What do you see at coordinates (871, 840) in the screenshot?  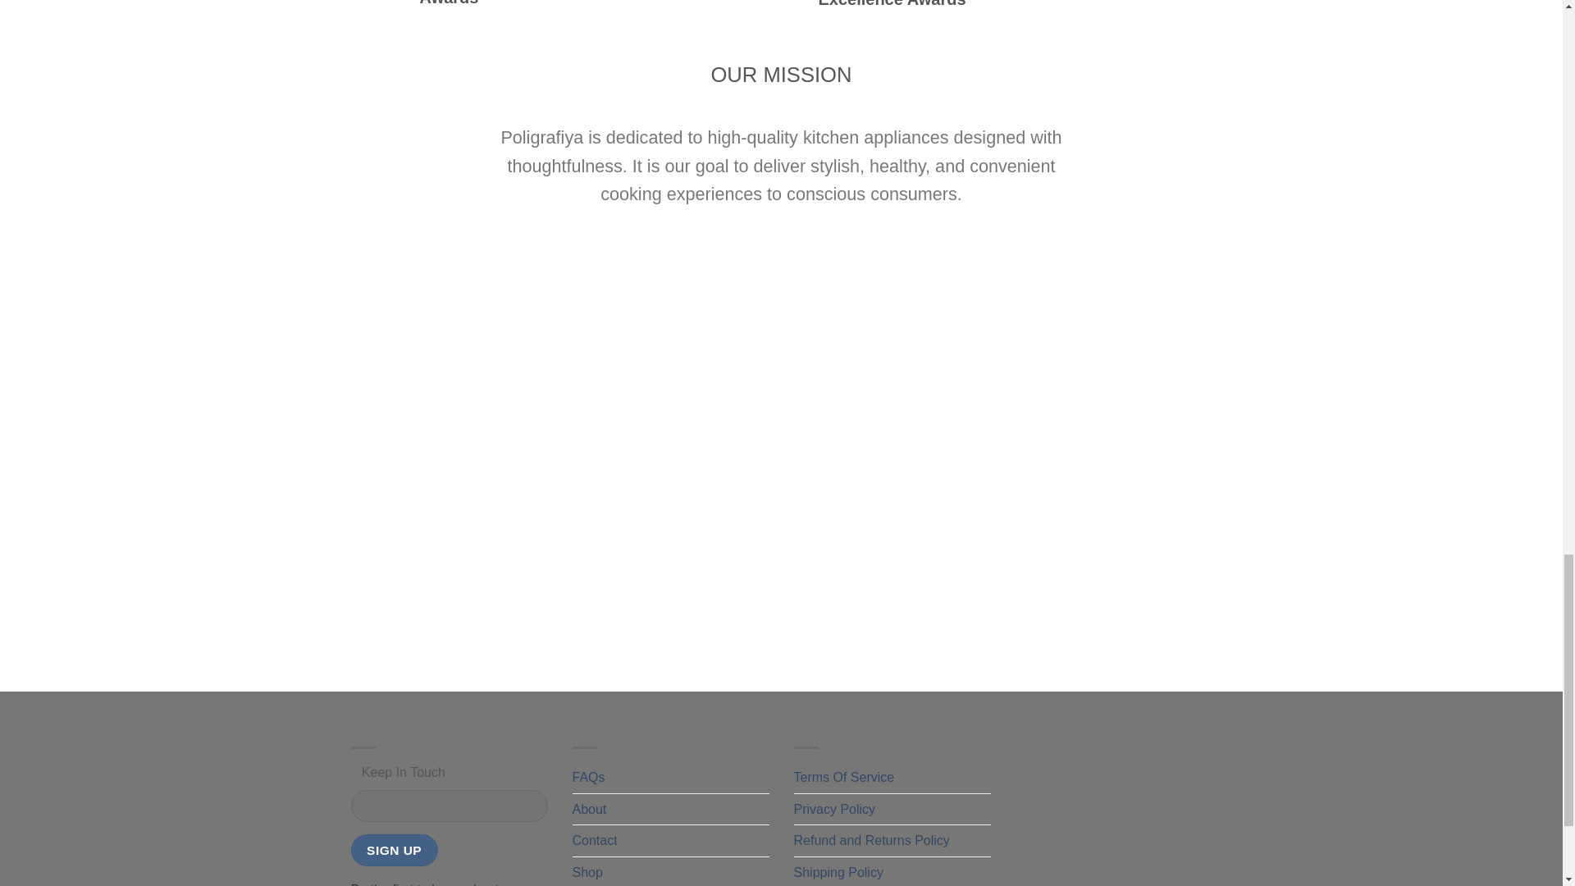 I see `Refund and Returns Policy` at bounding box center [871, 840].